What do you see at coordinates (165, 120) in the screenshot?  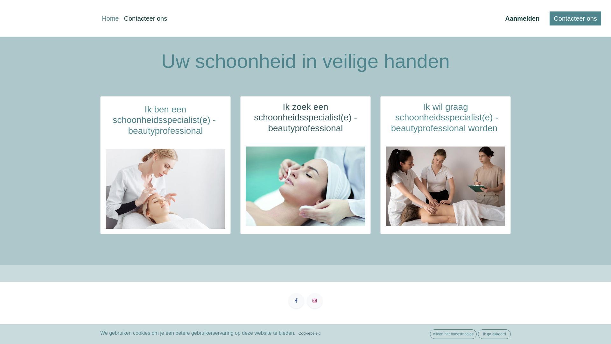 I see `Ik ben een schoonheidsspecialist(e) -  beautyprofessional` at bounding box center [165, 120].